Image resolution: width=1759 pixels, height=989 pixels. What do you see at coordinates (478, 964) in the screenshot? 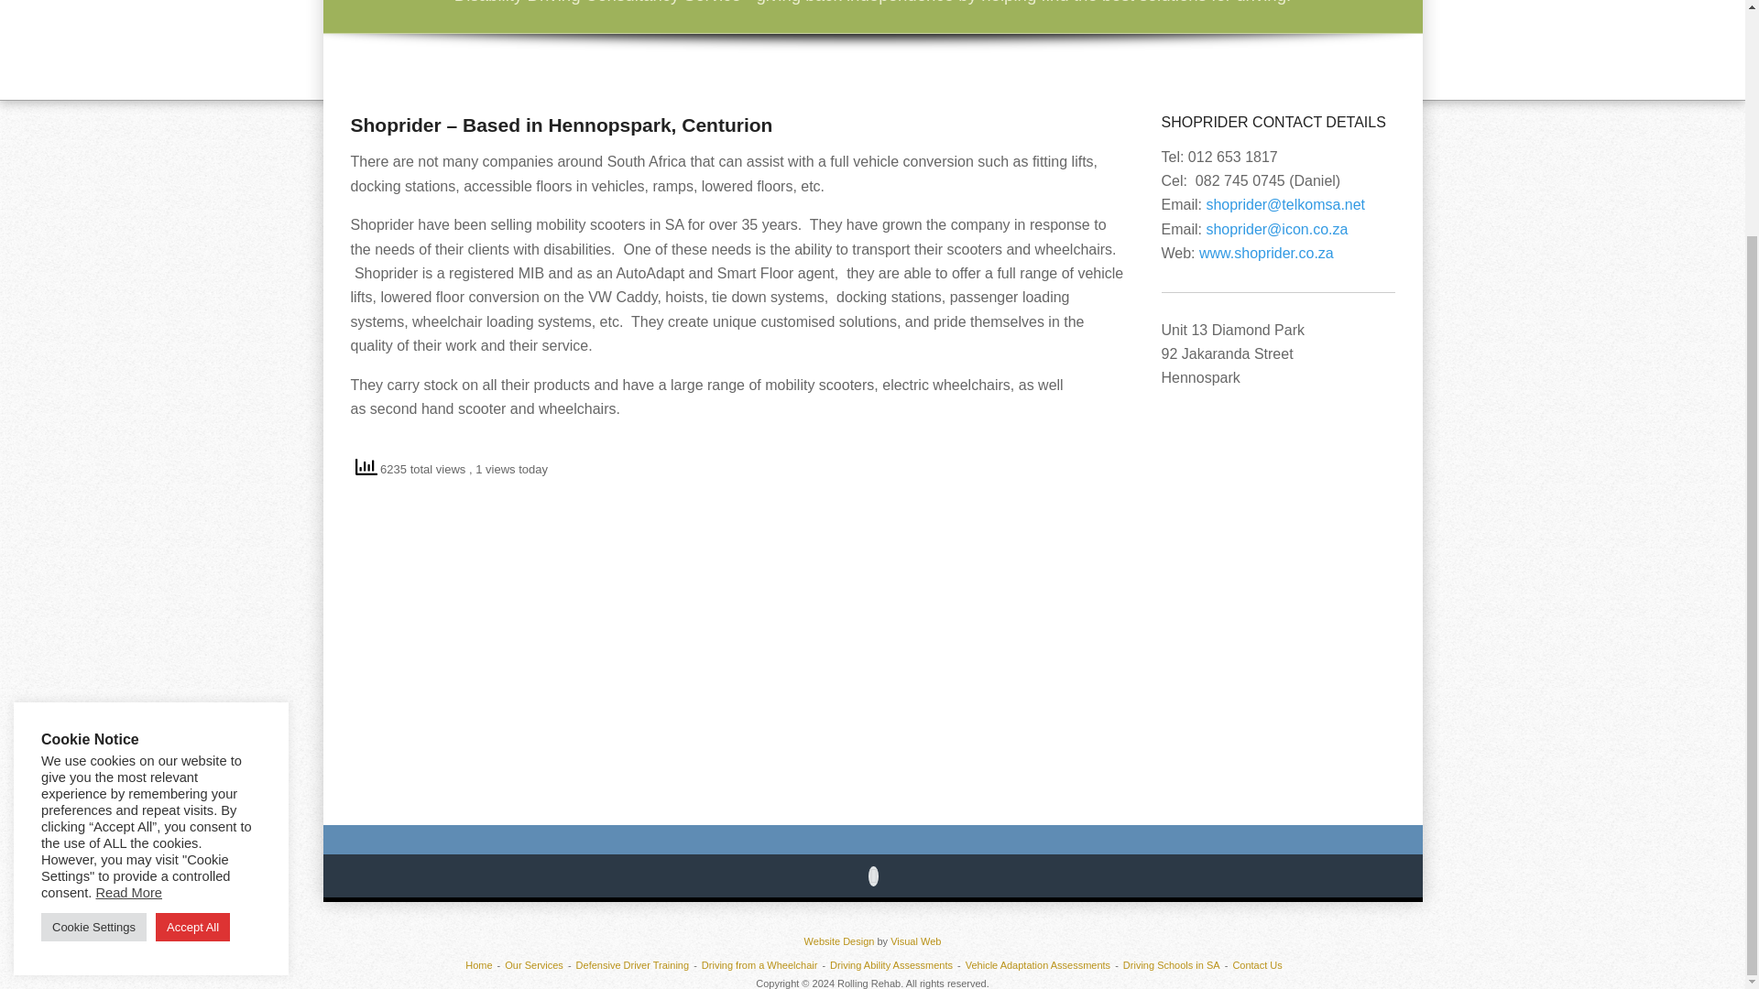
I see `Home` at bounding box center [478, 964].